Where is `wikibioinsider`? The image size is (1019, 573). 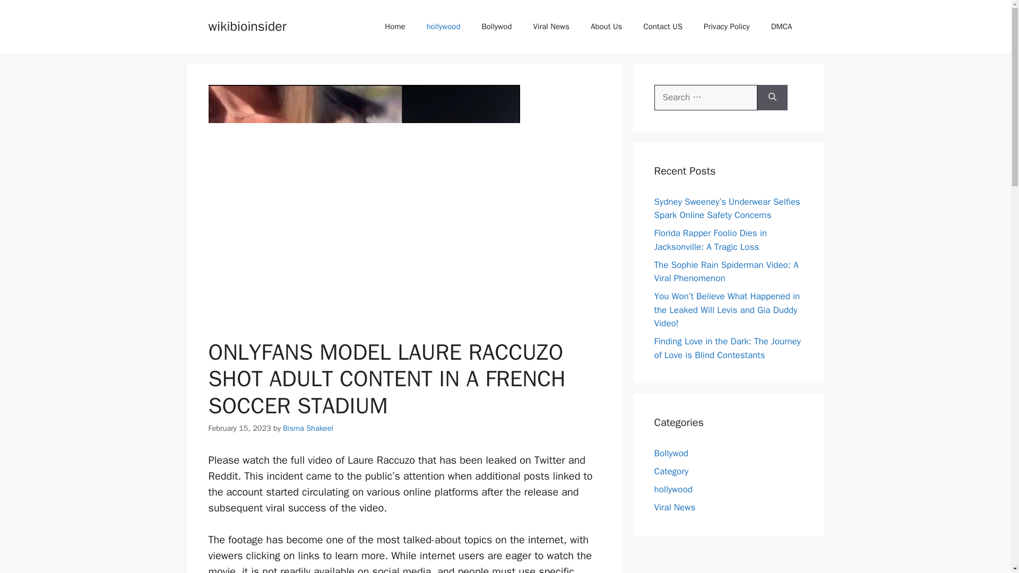 wikibioinsider is located at coordinates (247, 25).